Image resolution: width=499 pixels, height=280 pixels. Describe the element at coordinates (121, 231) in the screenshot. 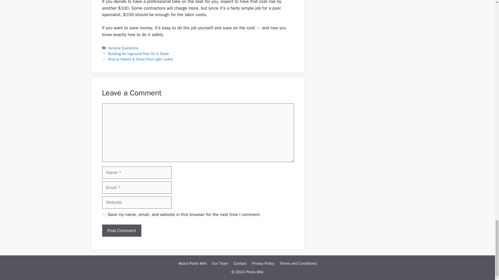

I see `Post Comment` at that location.